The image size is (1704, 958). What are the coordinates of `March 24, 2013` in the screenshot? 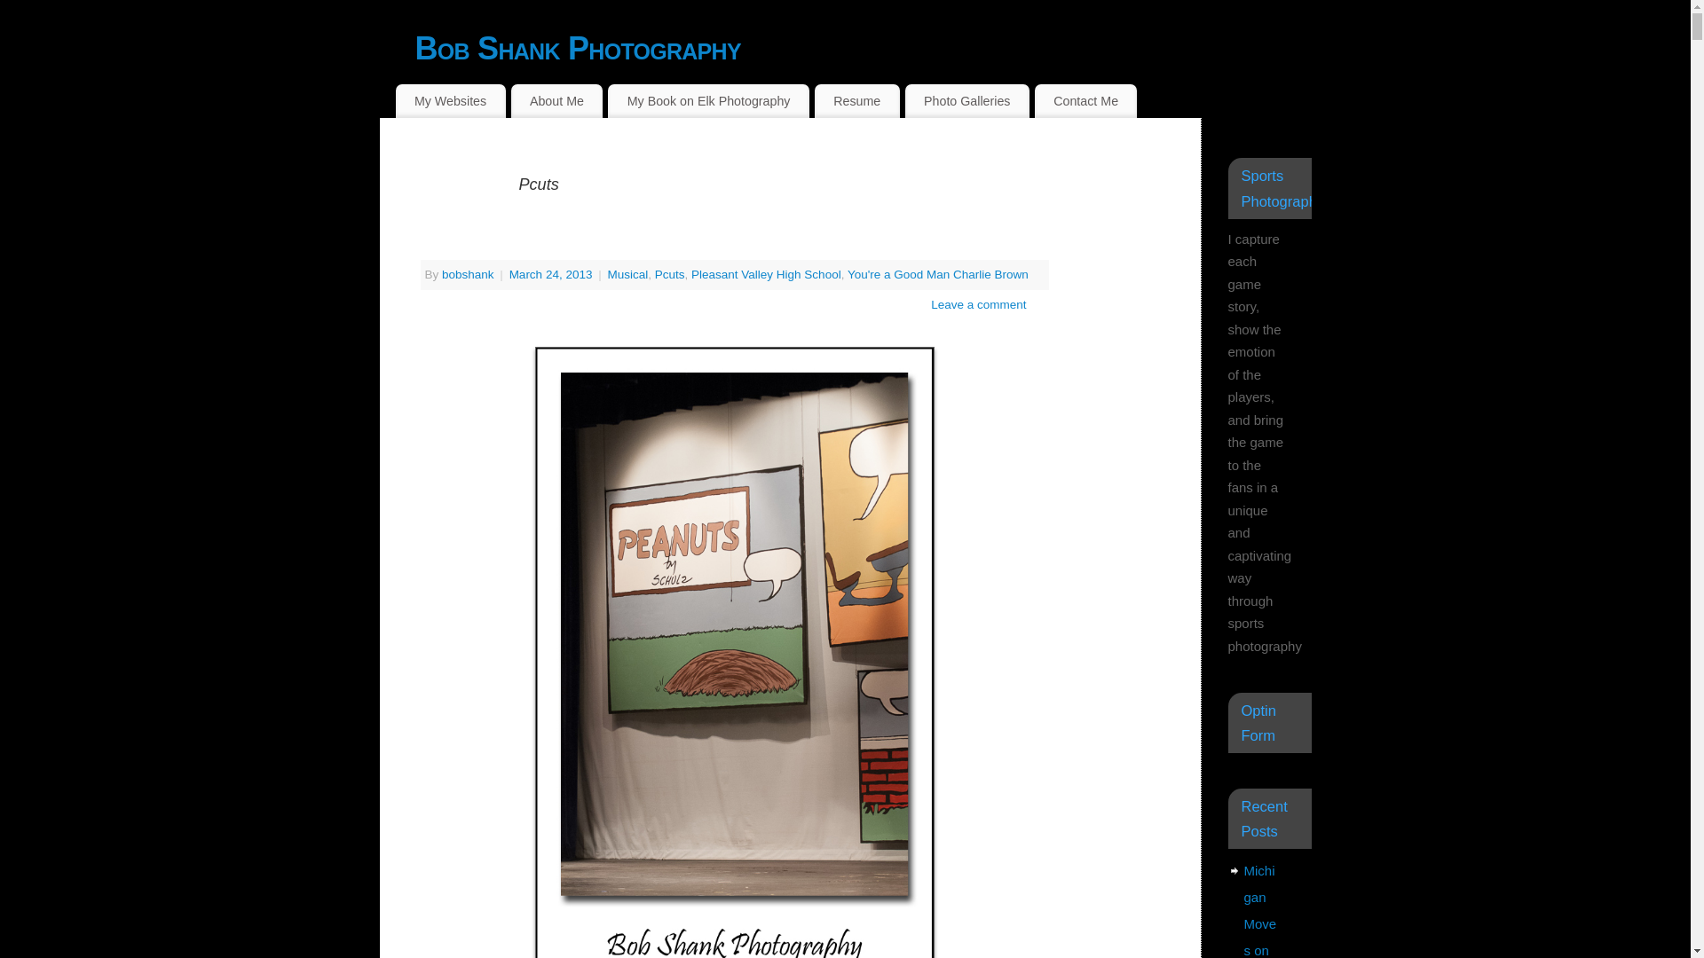 It's located at (553, 275).